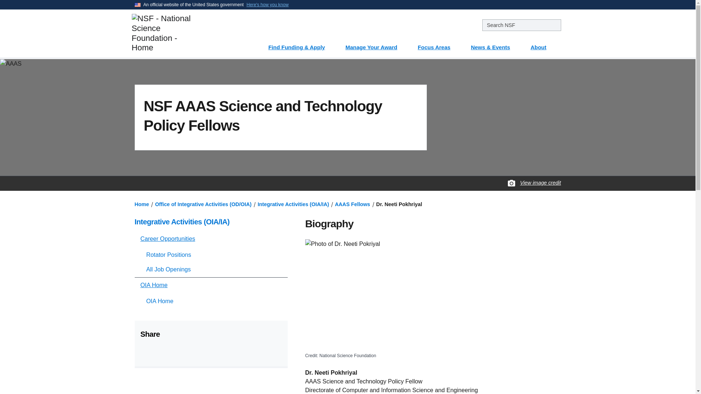  Describe the element at coordinates (267, 4) in the screenshot. I see `Here's how you know` at that location.